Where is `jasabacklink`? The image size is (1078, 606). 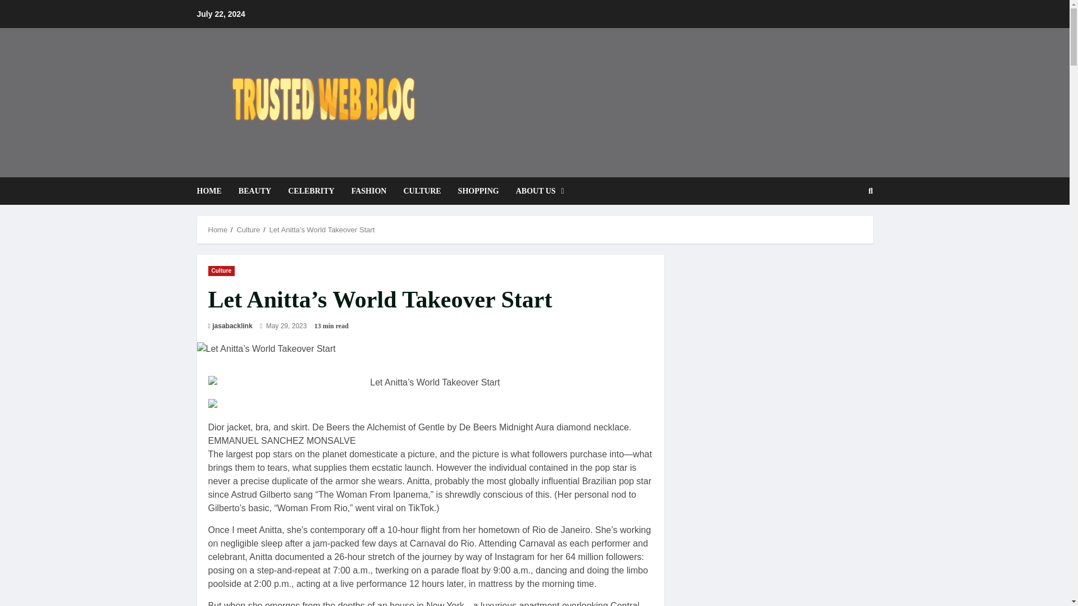 jasabacklink is located at coordinates (232, 325).